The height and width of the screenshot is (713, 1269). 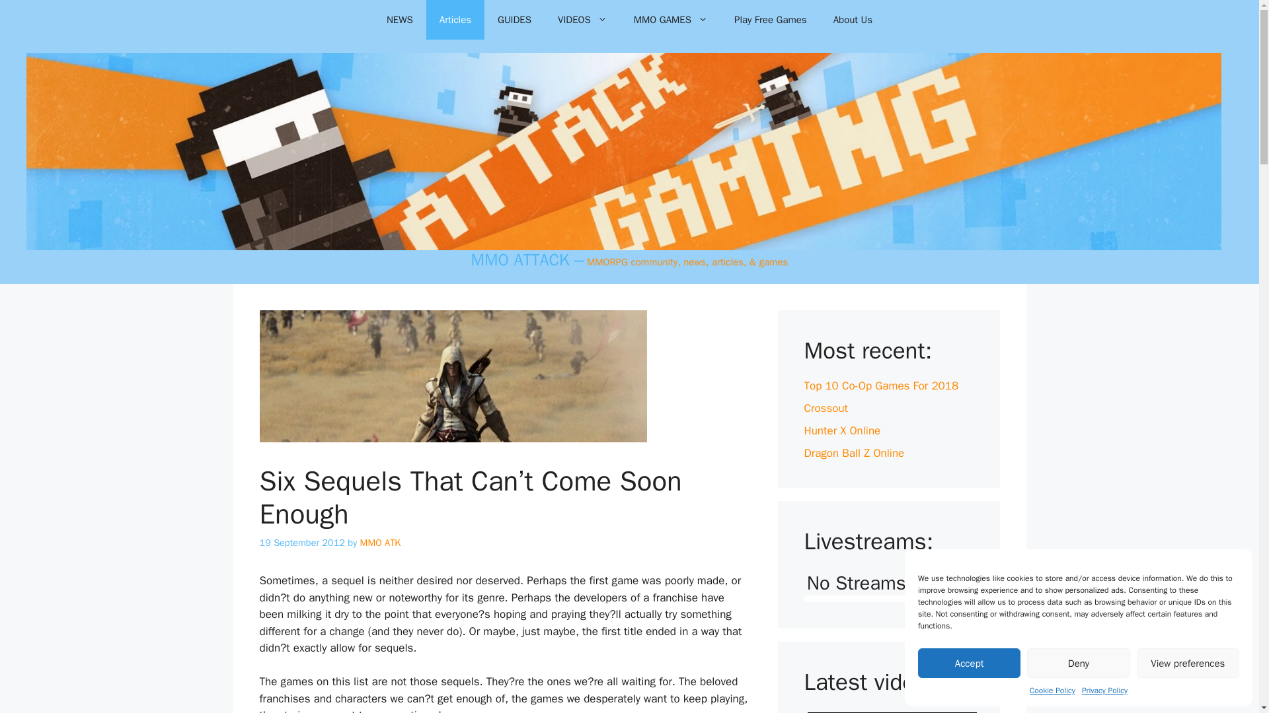 What do you see at coordinates (381, 543) in the screenshot?
I see `View all posts by MMO ATK` at bounding box center [381, 543].